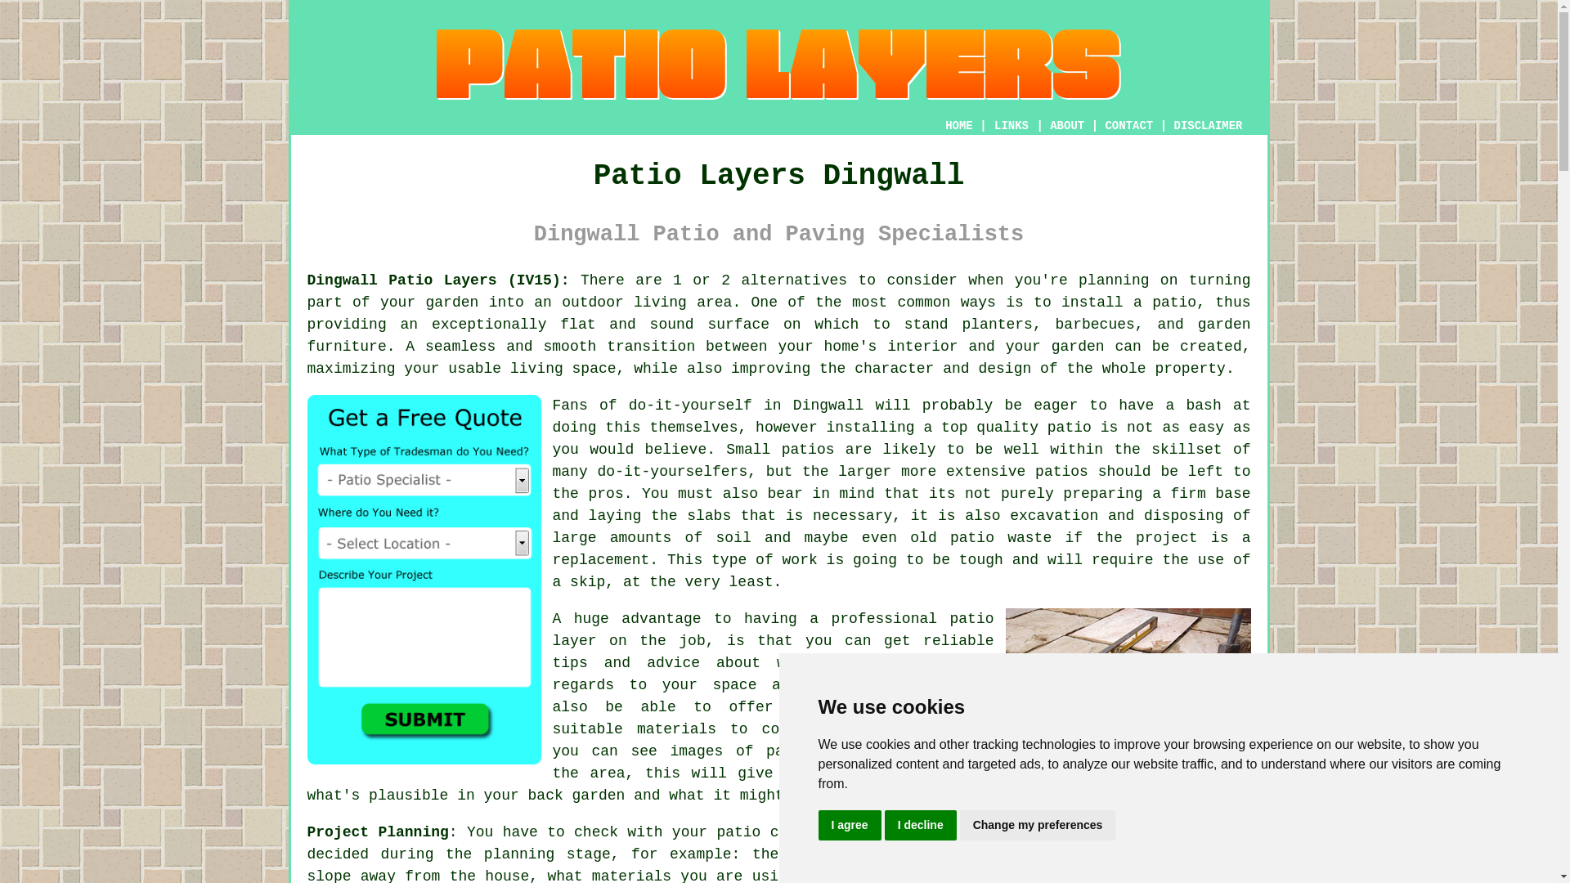  Describe the element at coordinates (1012, 126) in the screenshot. I see `LINKS` at that location.